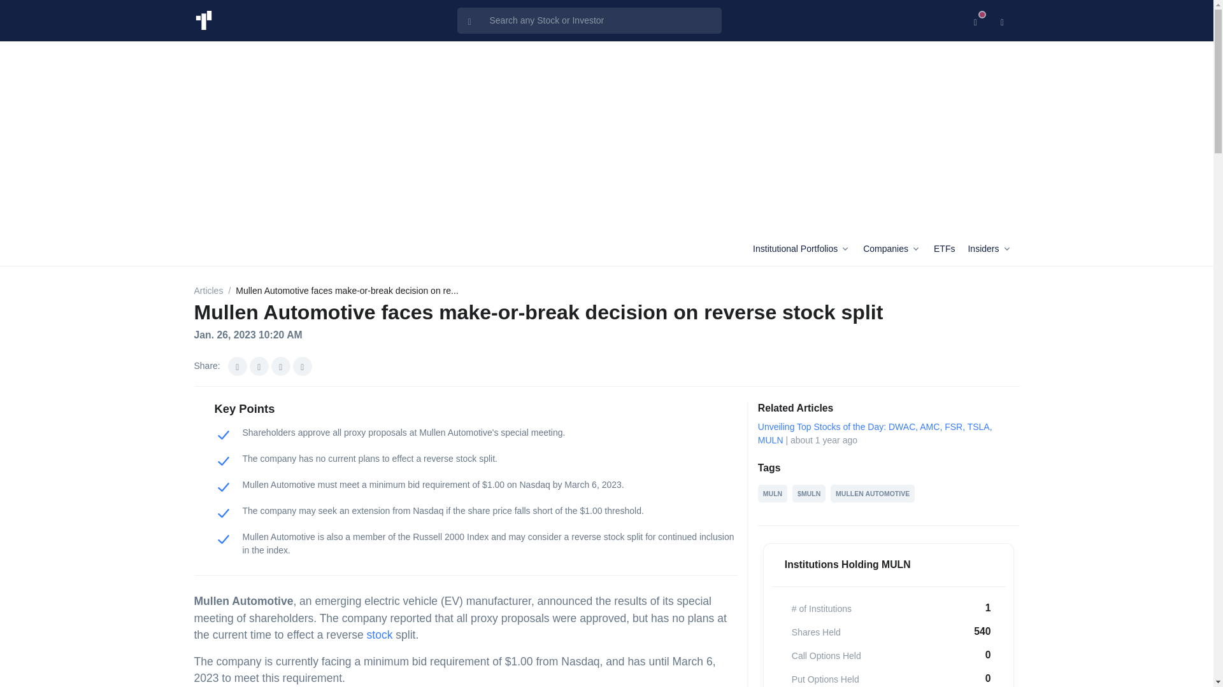  Describe the element at coordinates (896, 249) in the screenshot. I see `Companies` at that location.